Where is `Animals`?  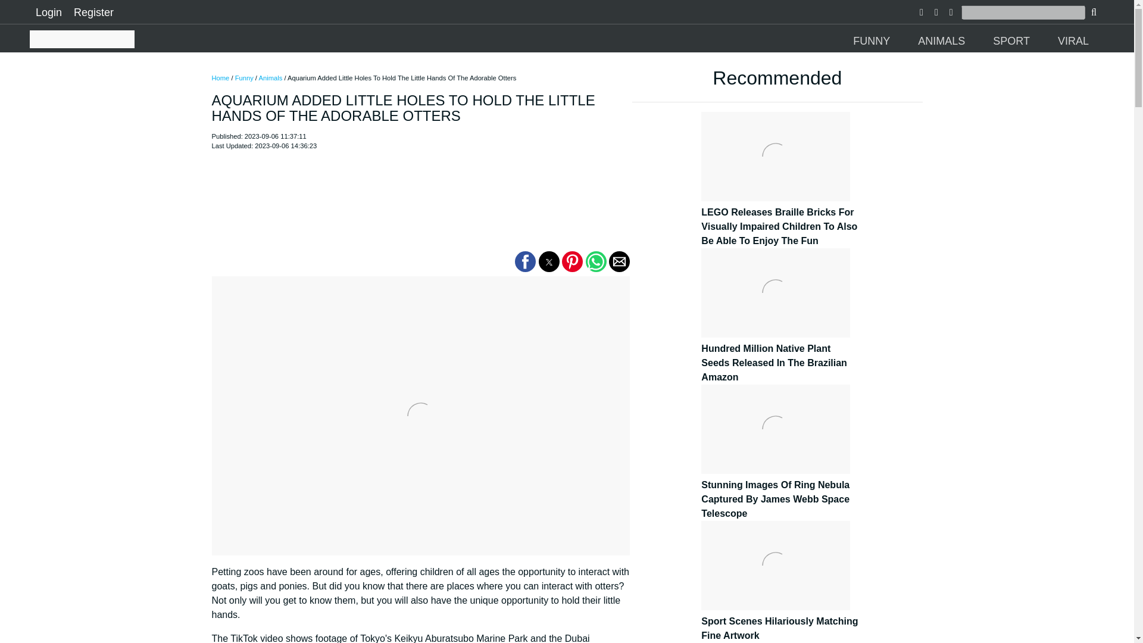 Animals is located at coordinates (270, 78).